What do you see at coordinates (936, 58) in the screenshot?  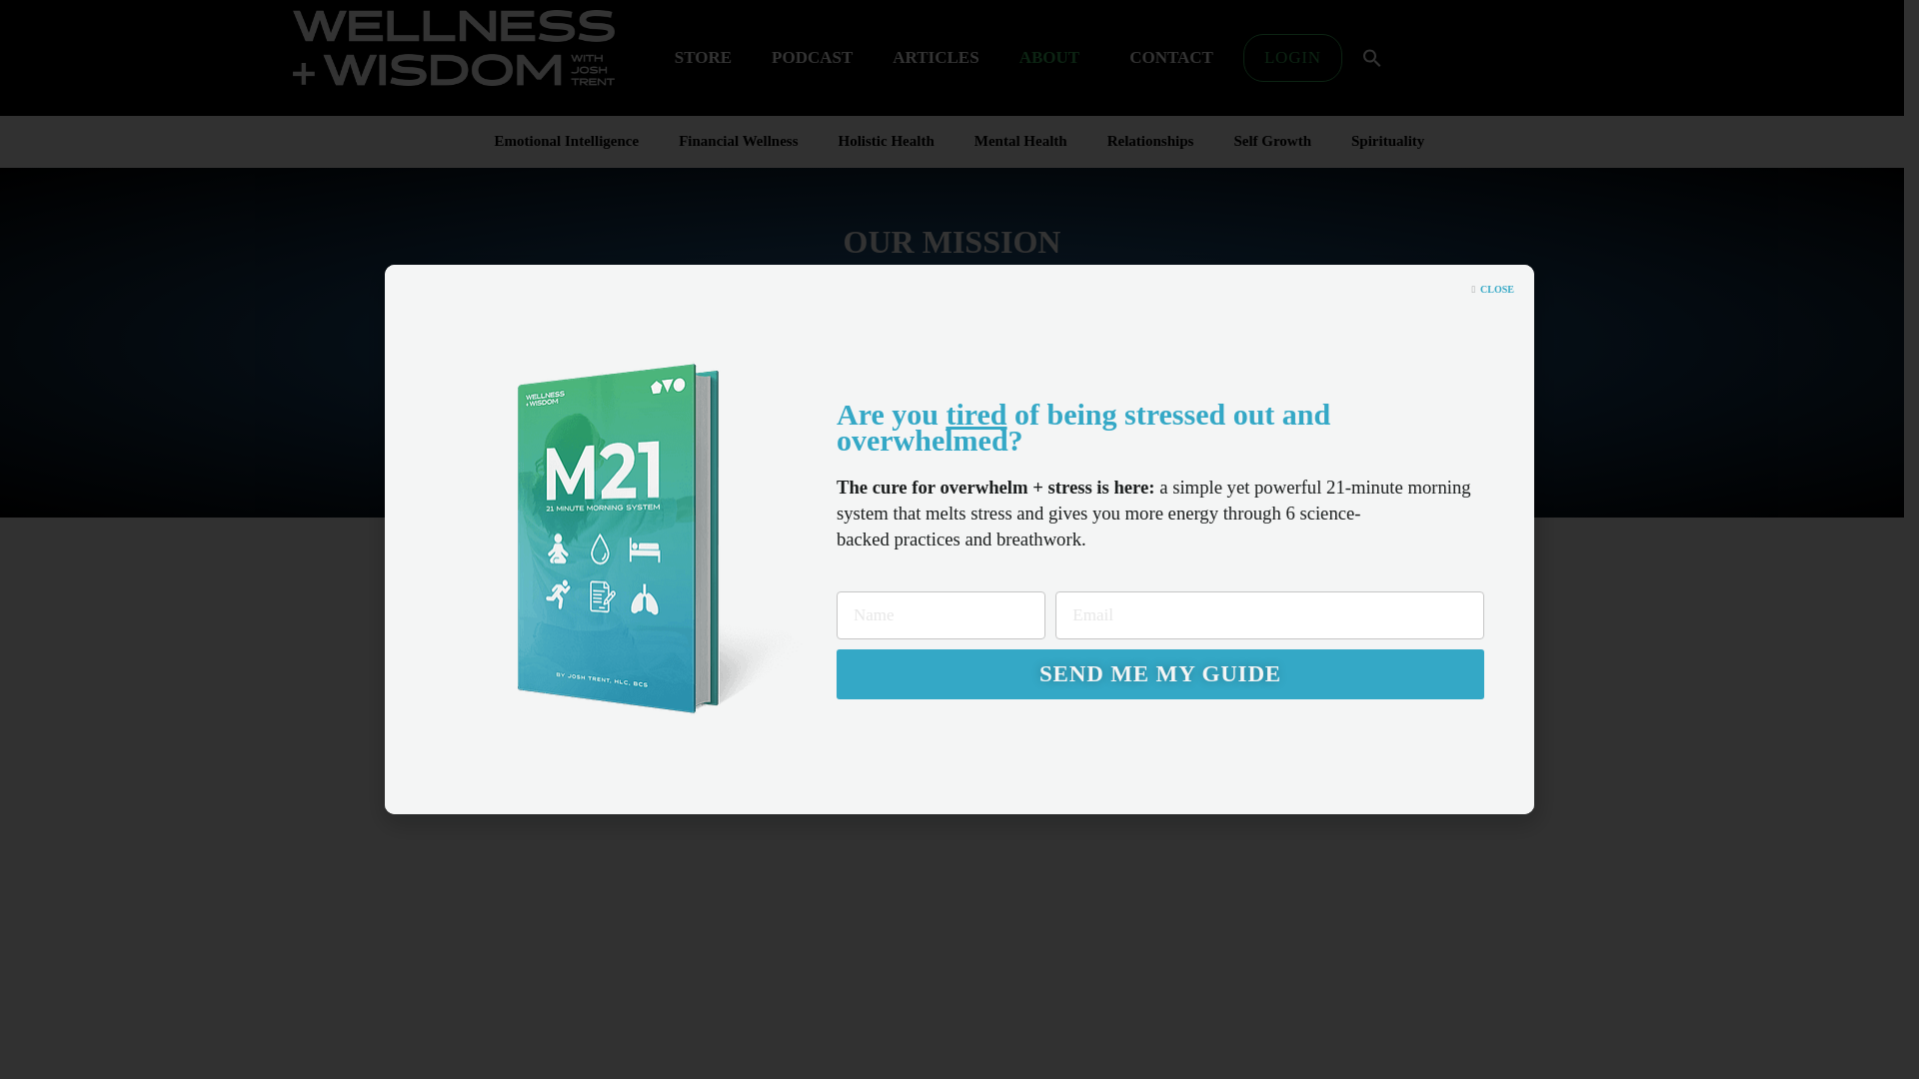 I see `ARTICLES` at bounding box center [936, 58].